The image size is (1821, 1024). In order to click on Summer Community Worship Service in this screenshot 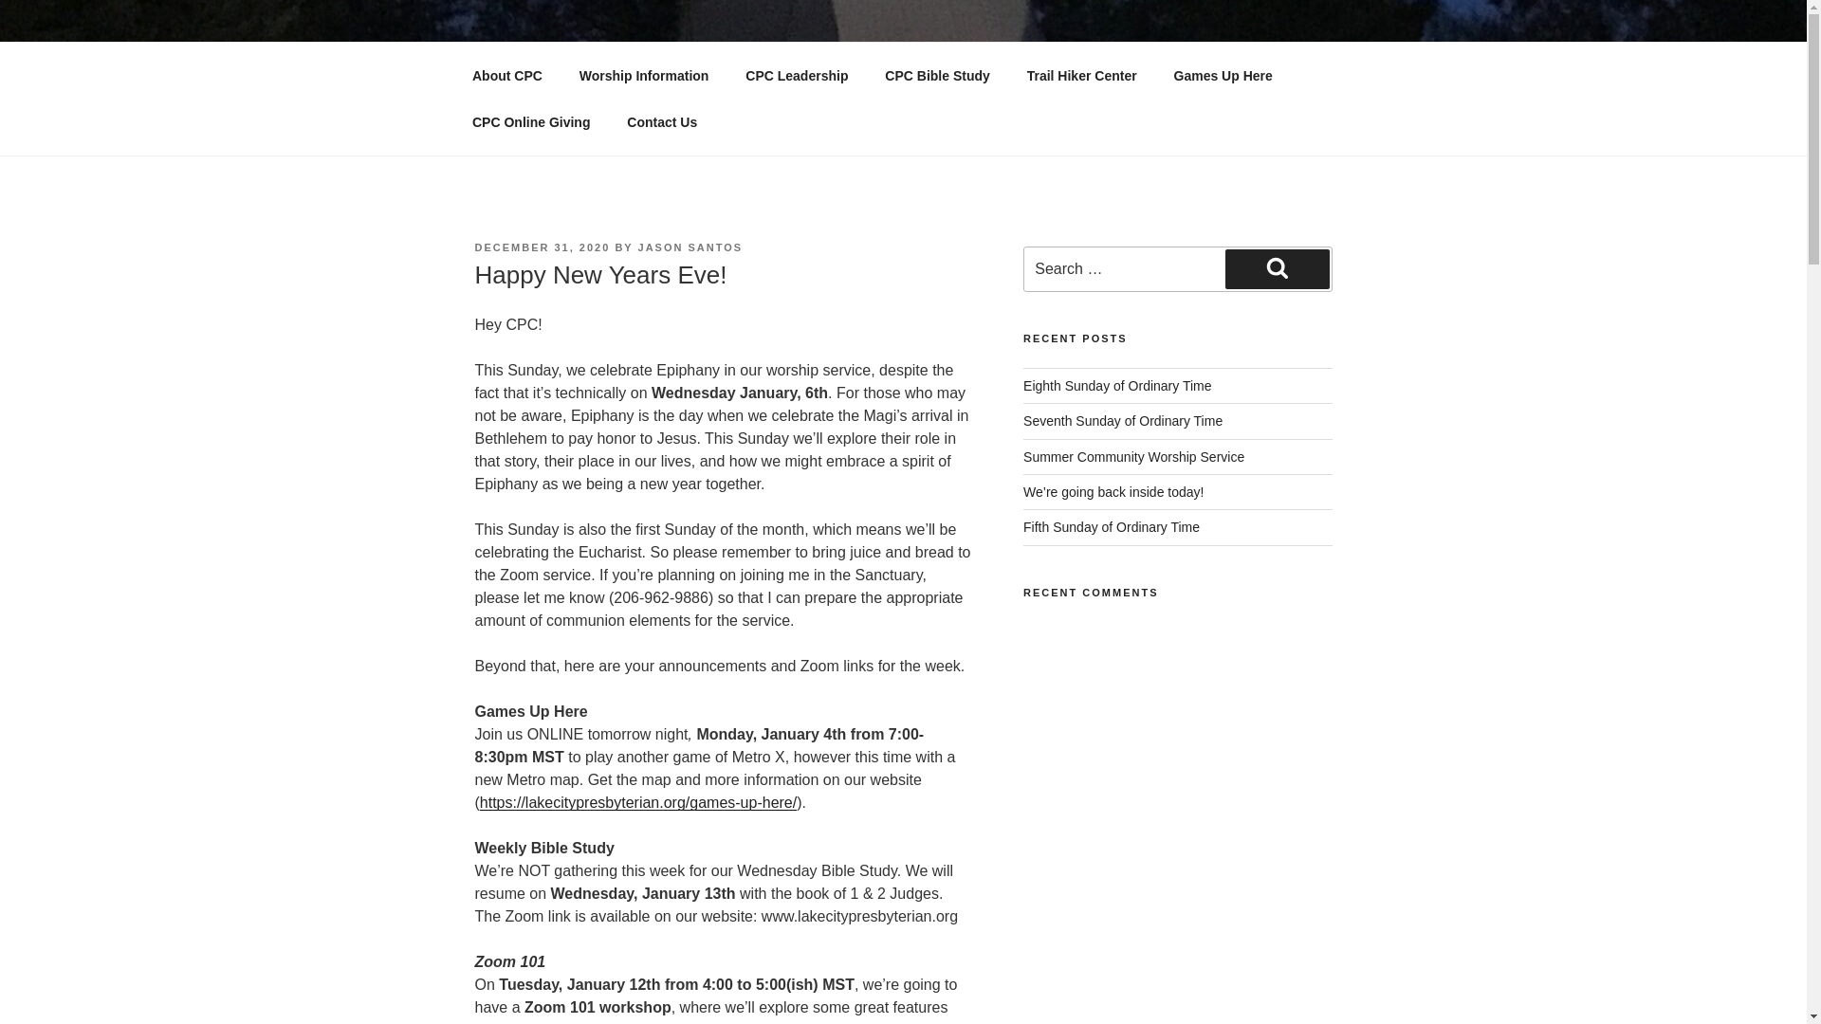, I will do `click(1133, 457)`.